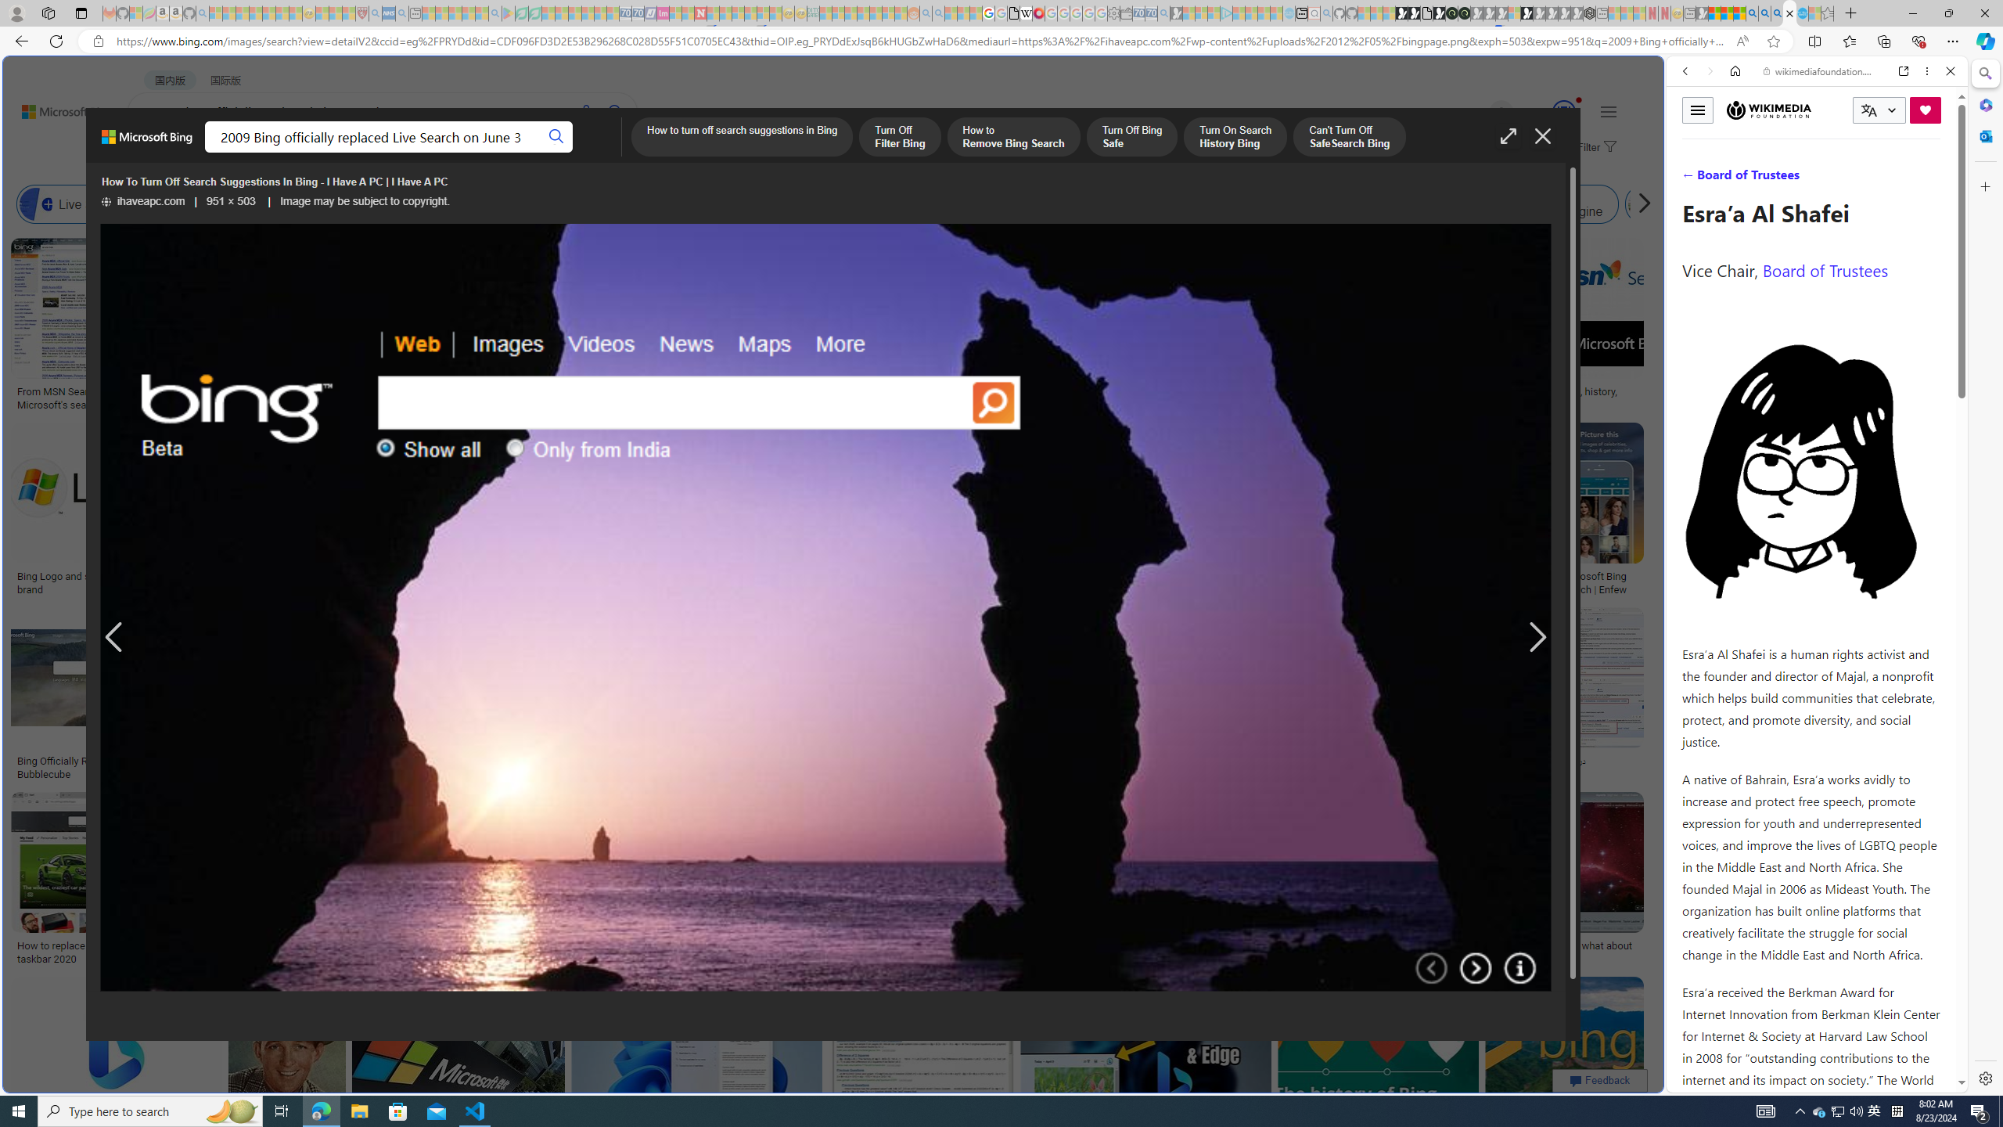 The height and width of the screenshot is (1127, 2003). What do you see at coordinates (1599, 582) in the screenshot?
I see `Microsoft Bing Search | Enfew` at bounding box center [1599, 582].